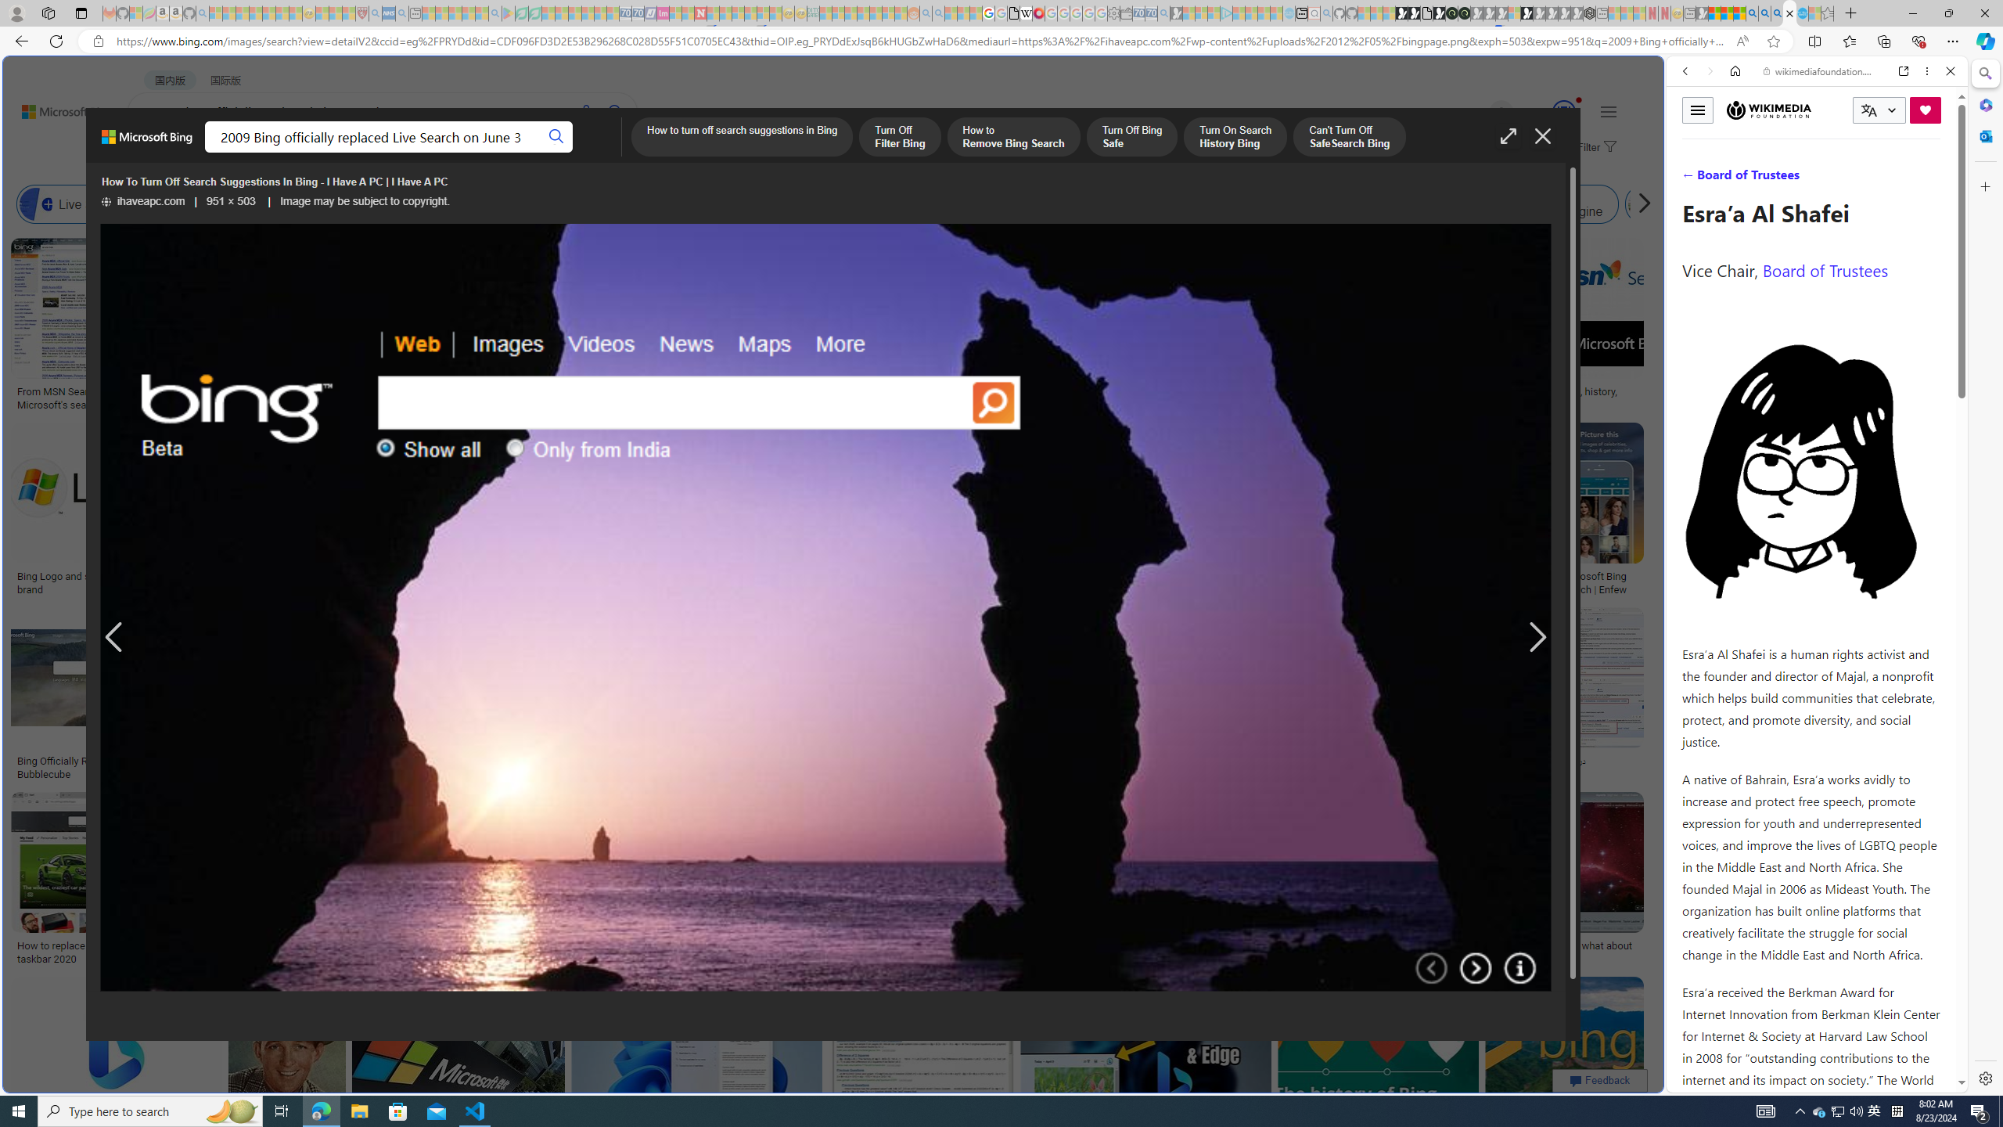 The height and width of the screenshot is (1127, 2003). What do you see at coordinates (1599, 582) in the screenshot?
I see `Microsoft Bing Search | Enfew` at bounding box center [1599, 582].